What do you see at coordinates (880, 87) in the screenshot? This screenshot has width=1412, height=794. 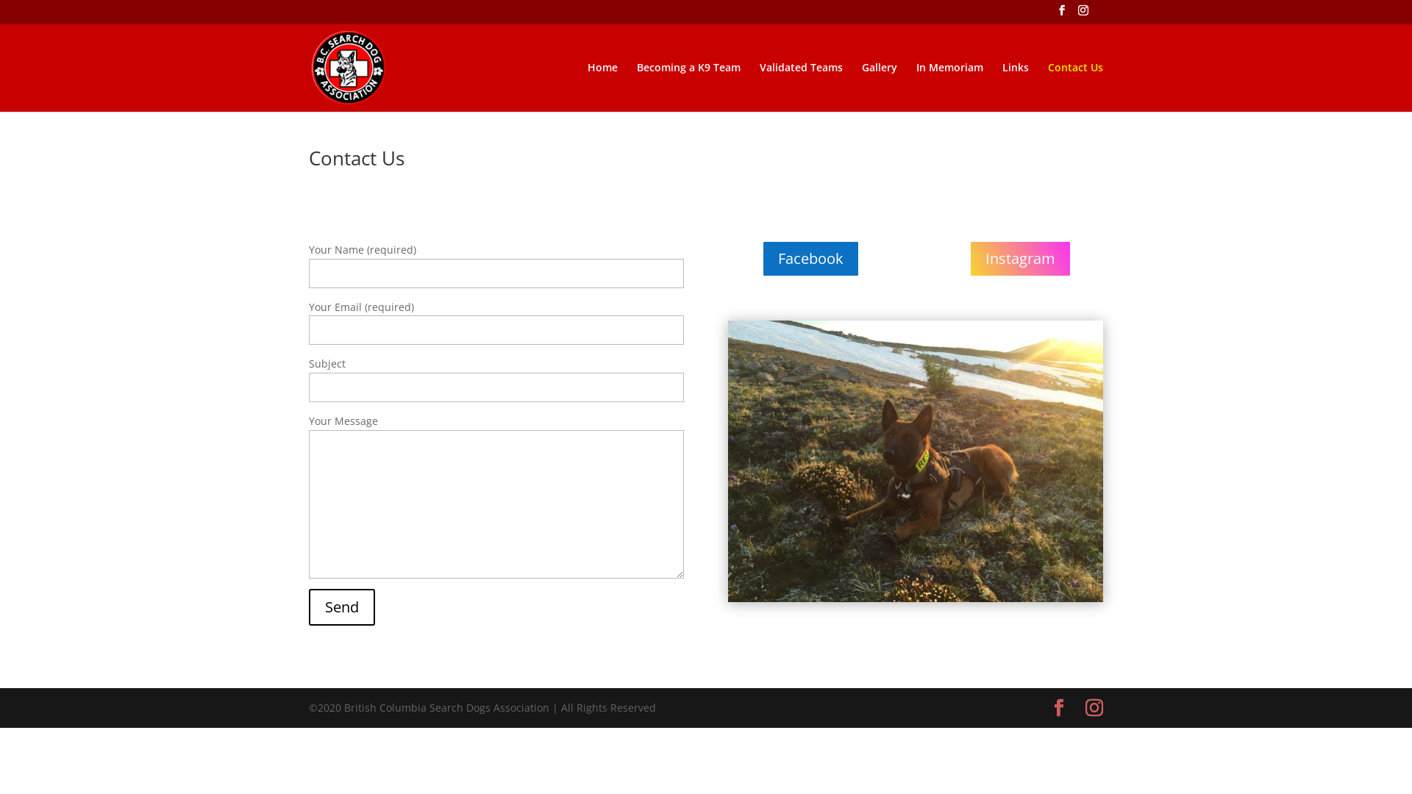 I see `Gallery` at bounding box center [880, 87].